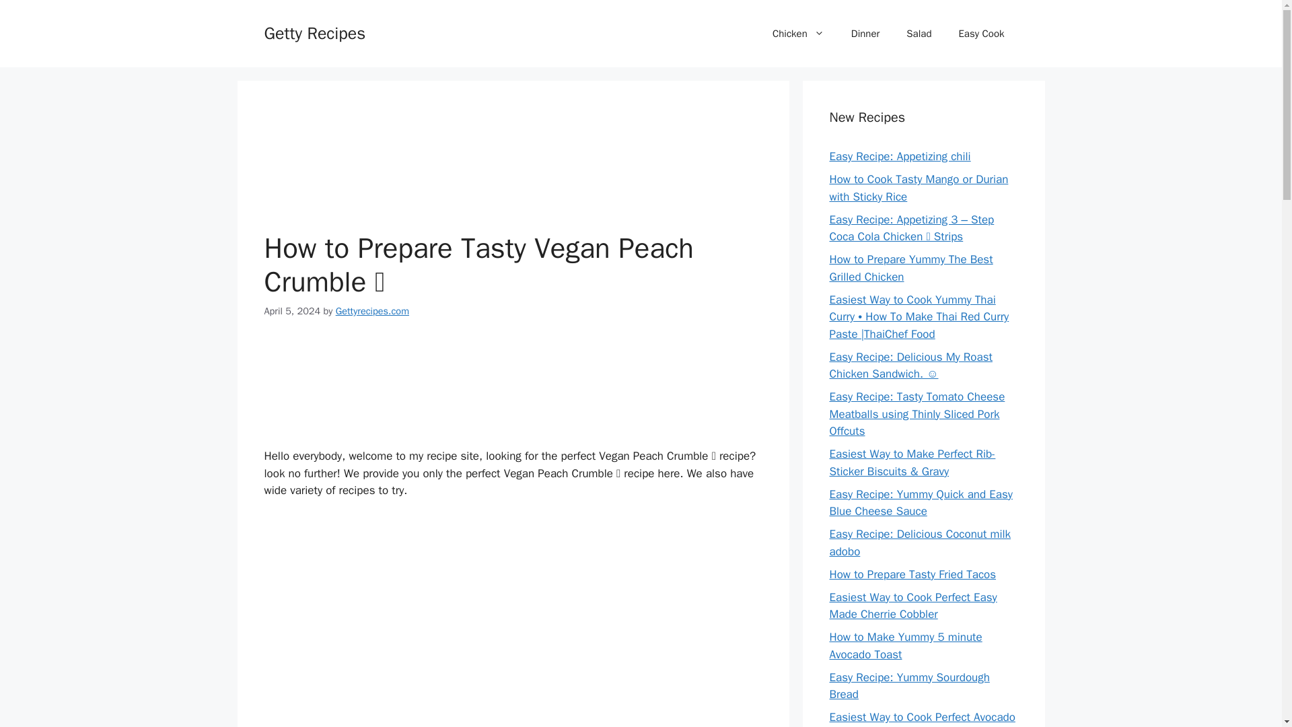 The height and width of the screenshot is (727, 1292). Describe the element at coordinates (899, 156) in the screenshot. I see `Easy Recipe: Appetizing chili` at that location.